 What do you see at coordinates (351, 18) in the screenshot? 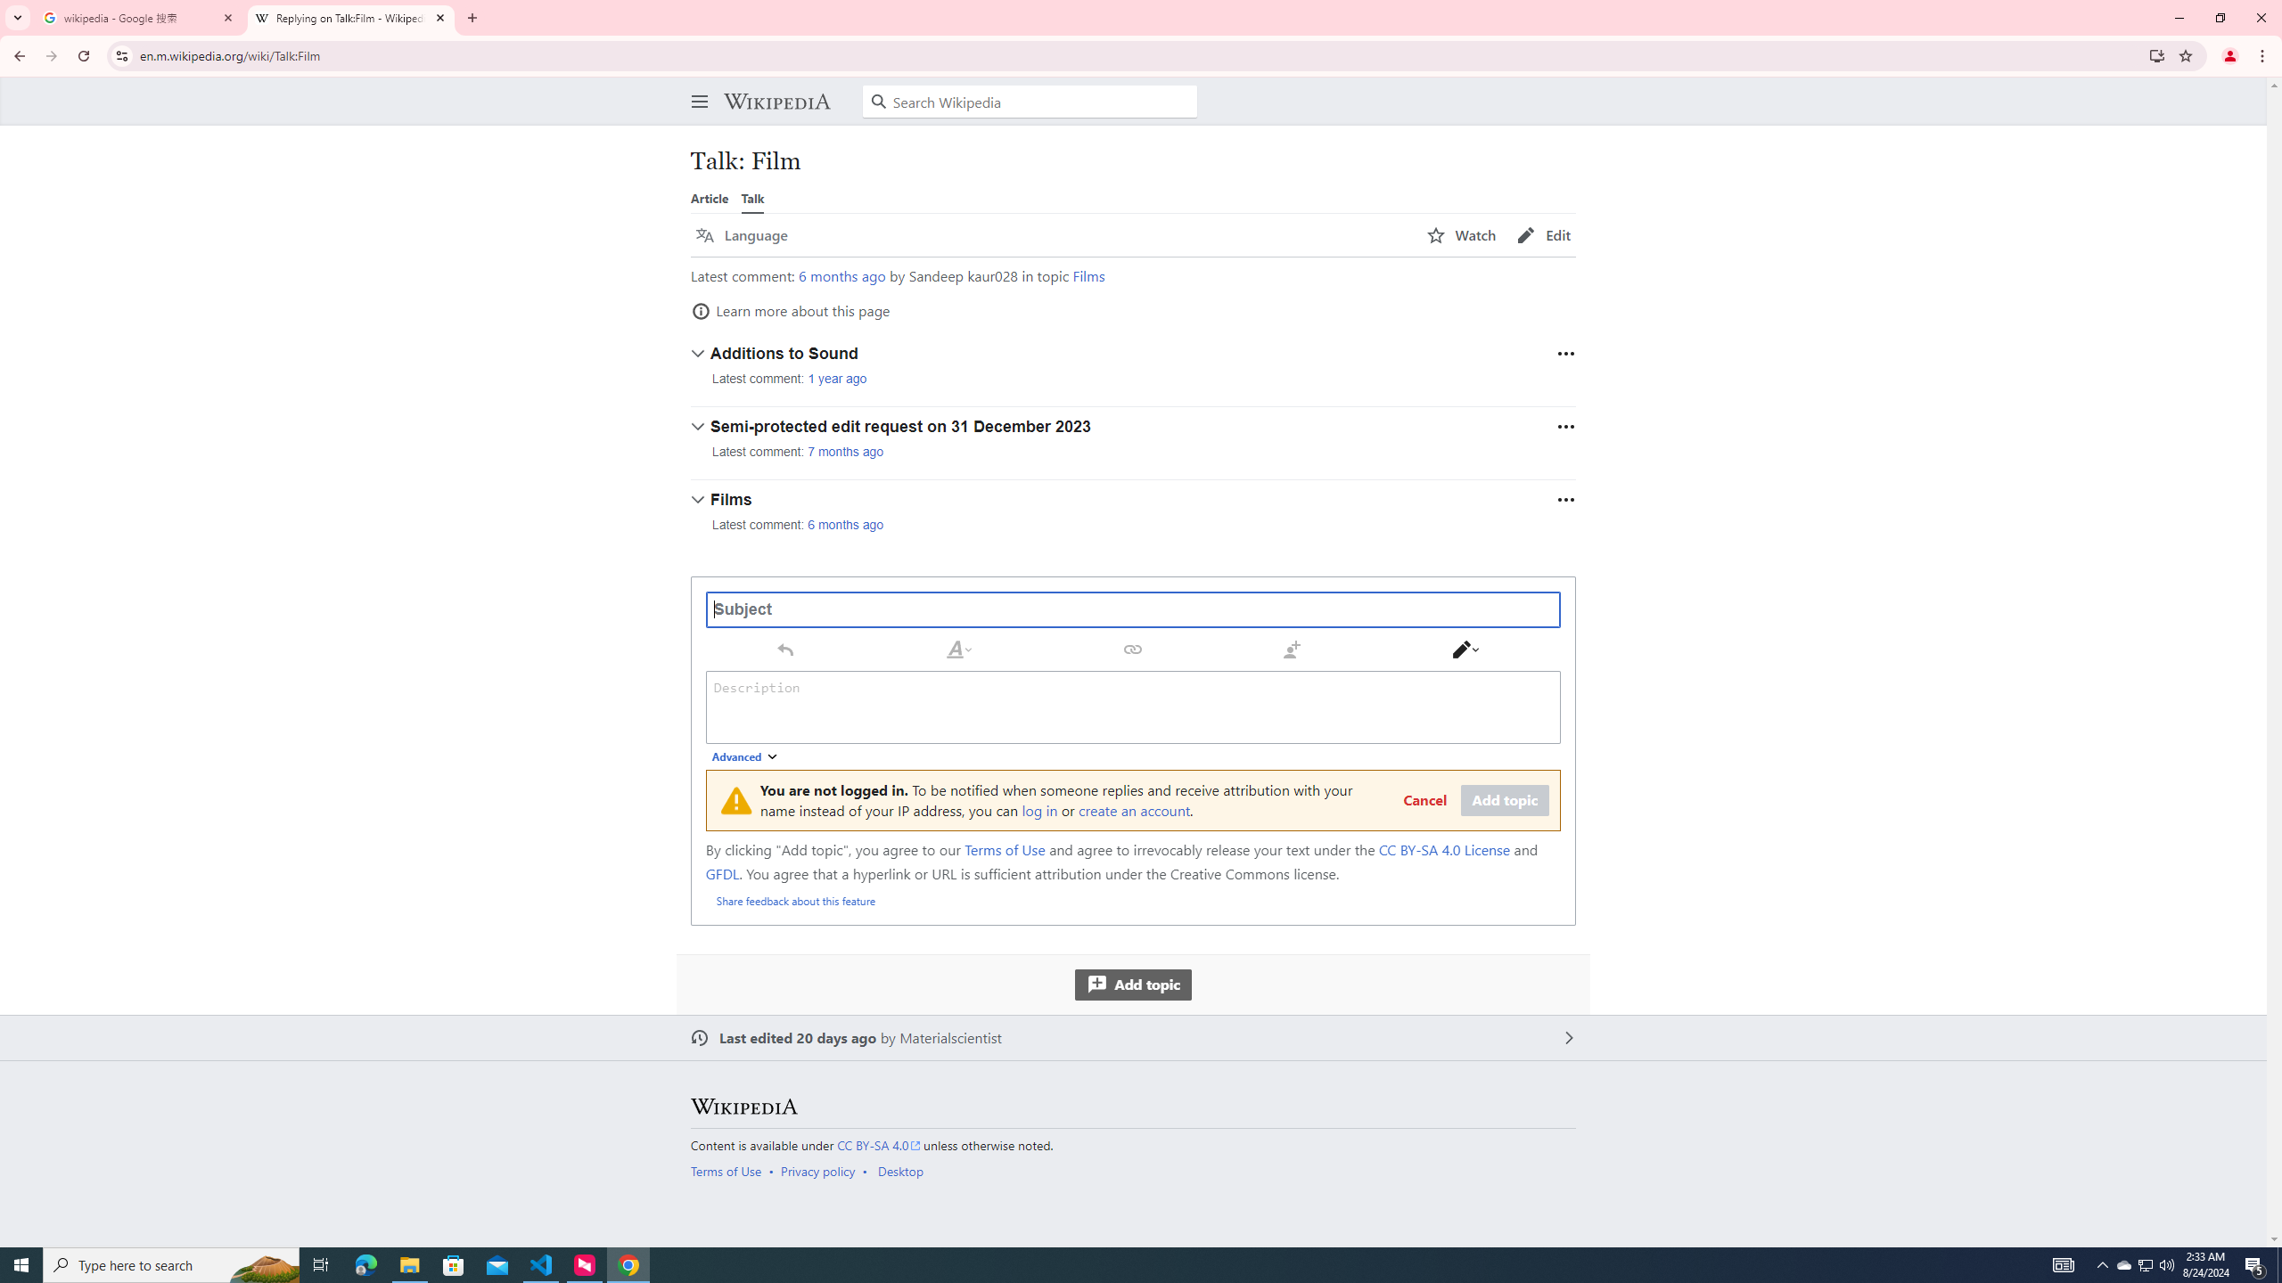
I see `Replying on Talk:Film - Wikipedia` at bounding box center [351, 18].